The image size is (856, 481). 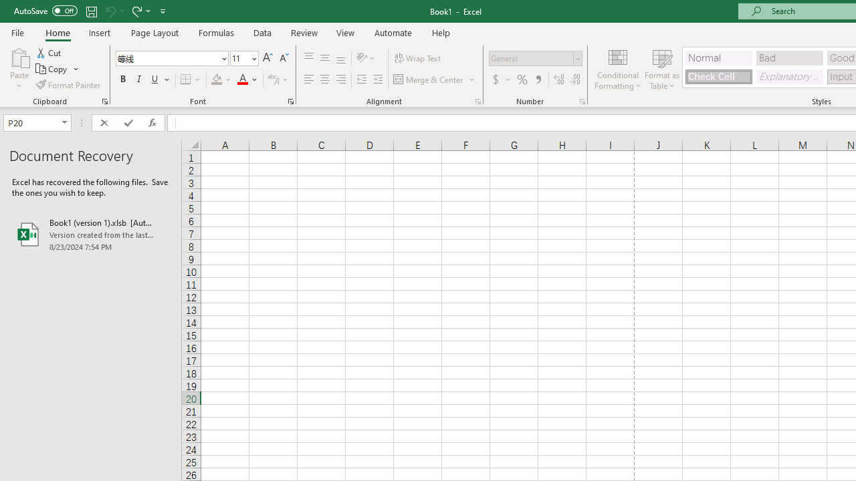 I want to click on Format as Table, so click(x=662, y=68).